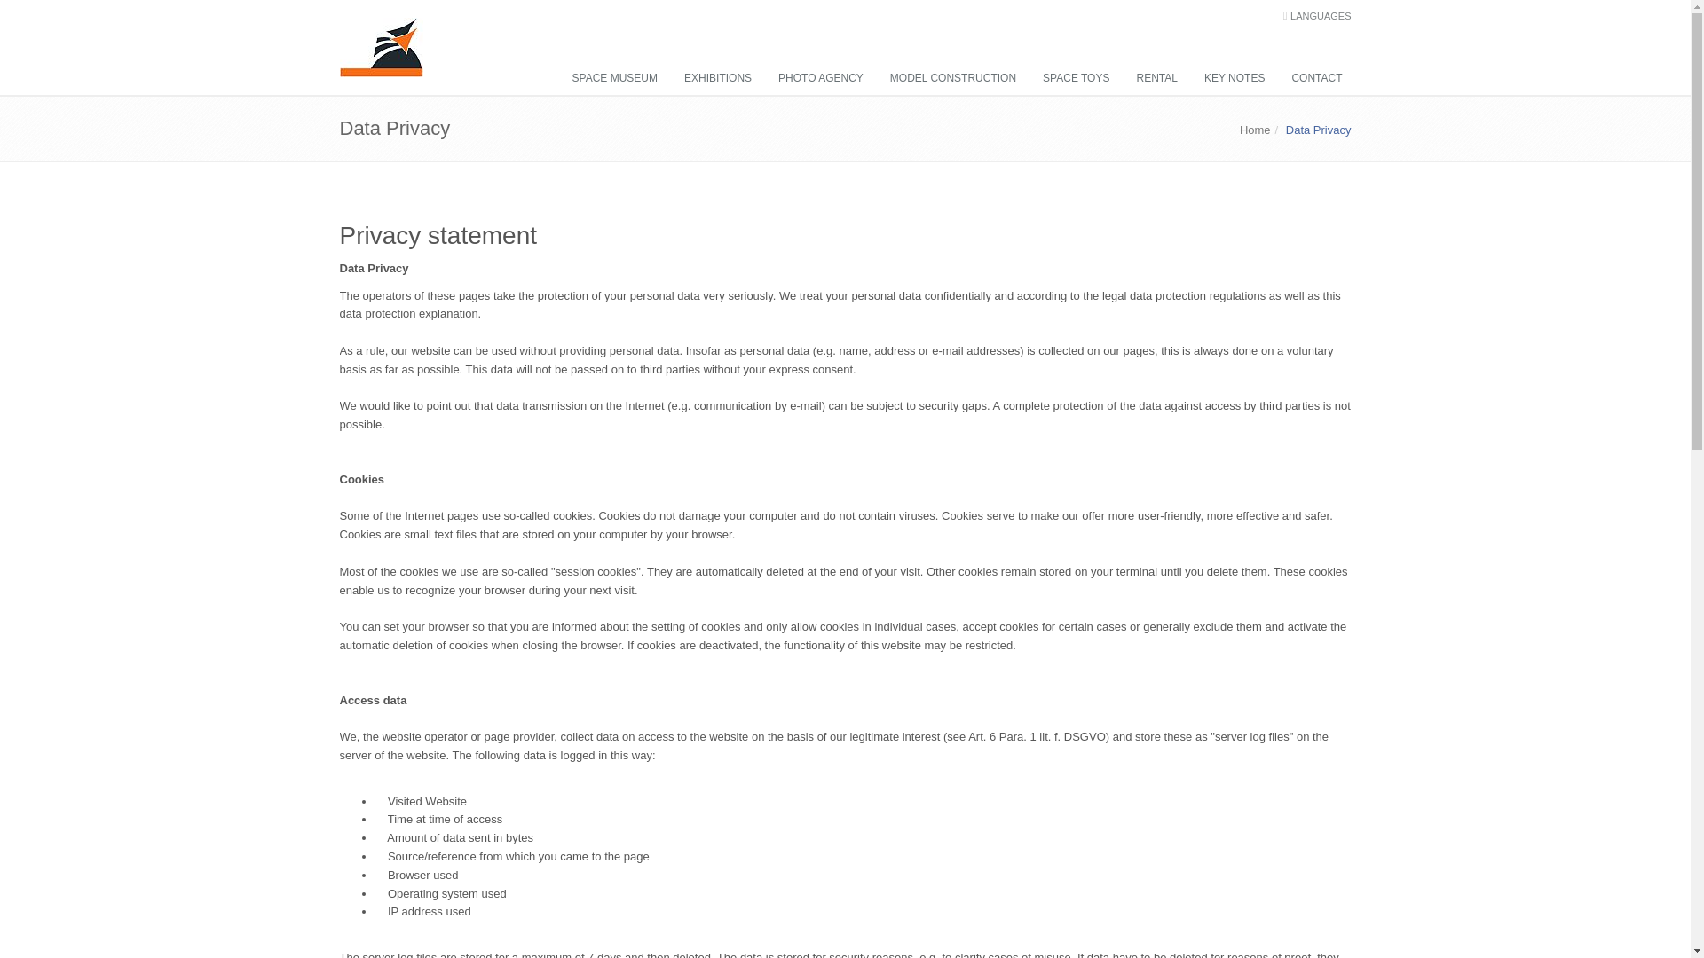  What do you see at coordinates (1255, 130) in the screenshot?
I see `Home` at bounding box center [1255, 130].